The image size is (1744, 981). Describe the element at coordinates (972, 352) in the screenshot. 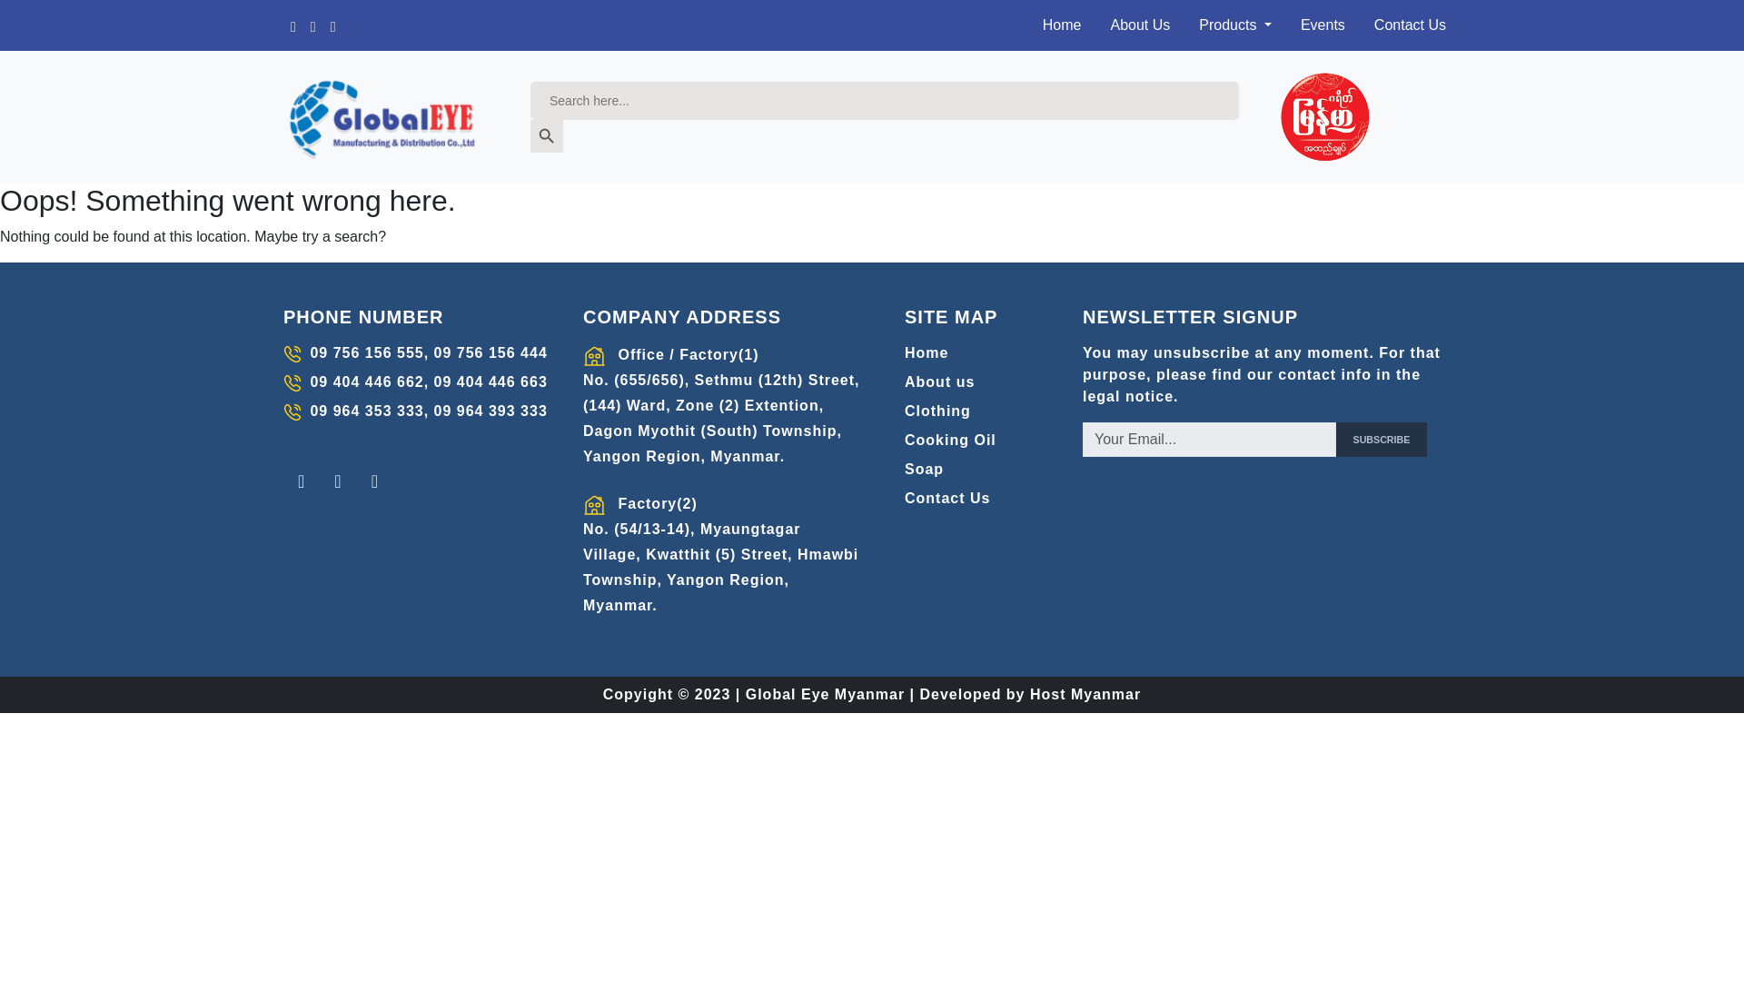

I see `Home` at that location.